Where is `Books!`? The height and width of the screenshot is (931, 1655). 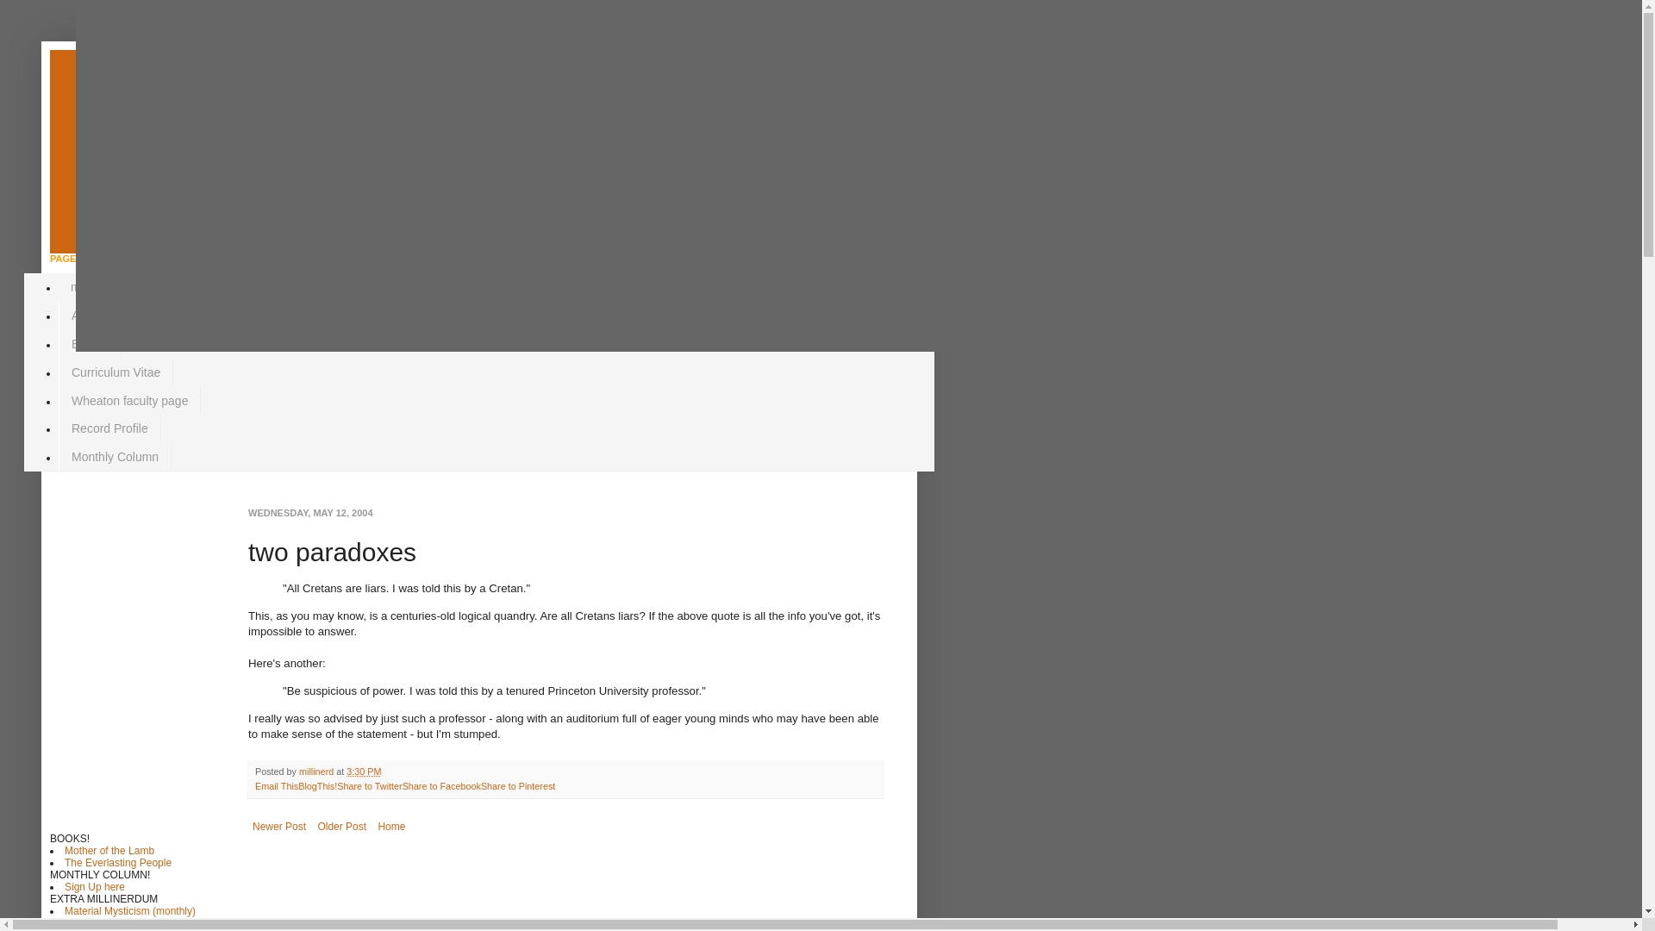
Books! is located at coordinates (90, 344).